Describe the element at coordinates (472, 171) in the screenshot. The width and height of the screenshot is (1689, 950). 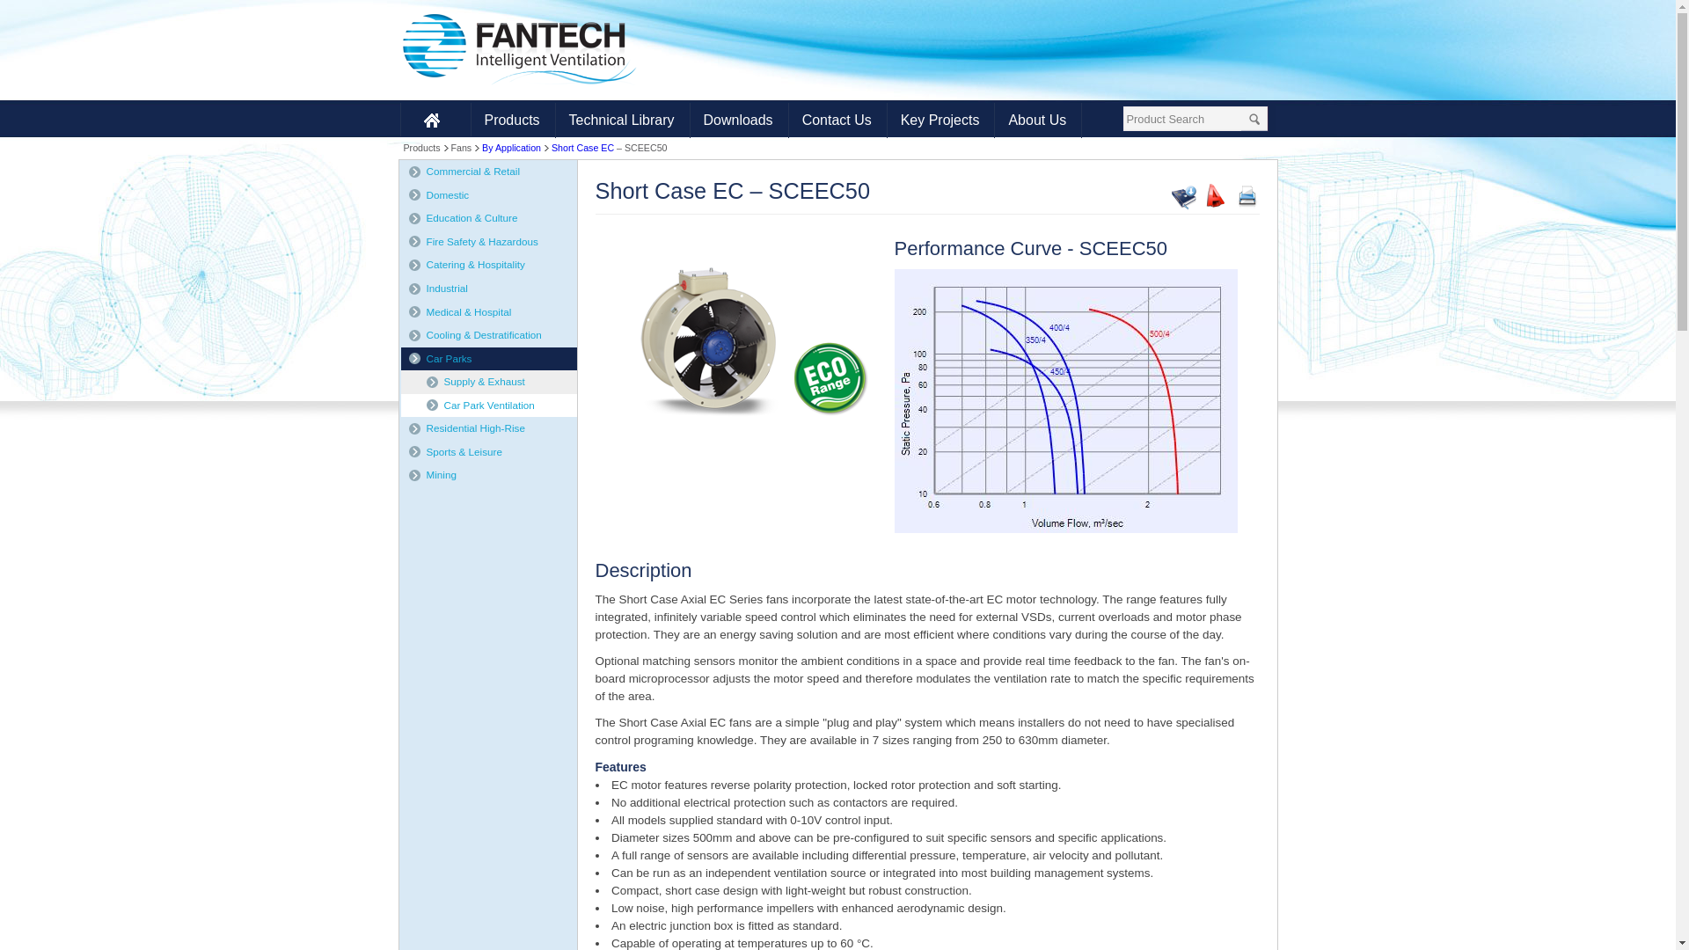
I see `Commercial & Retail` at that location.